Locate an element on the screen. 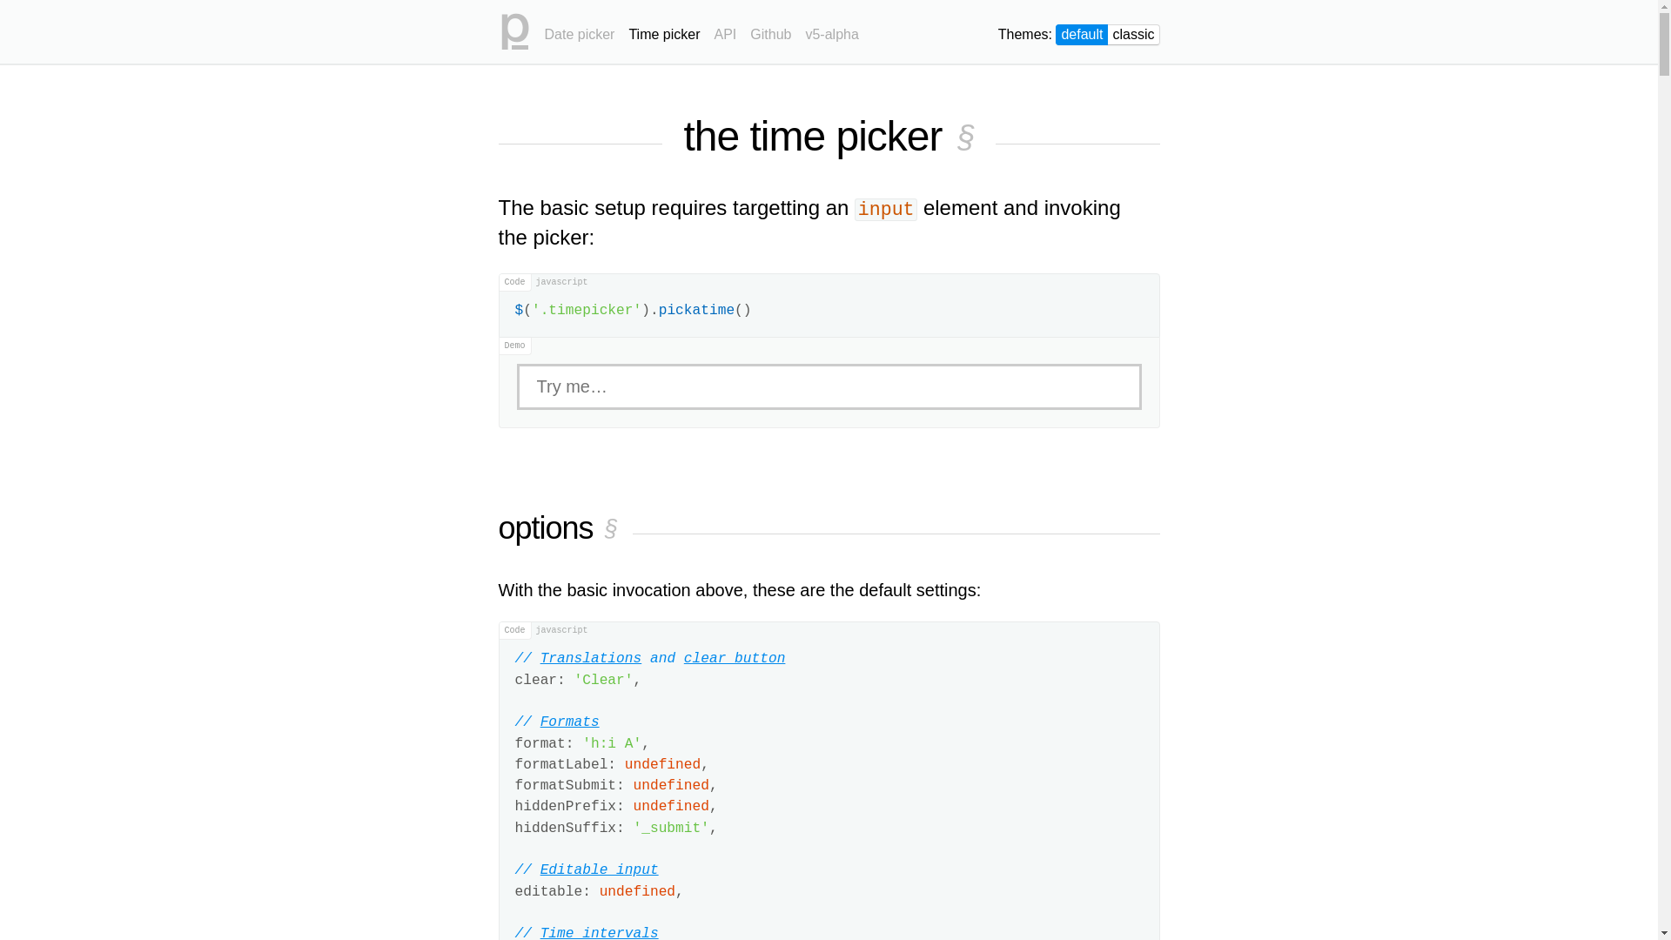  clear button is located at coordinates (735, 659).